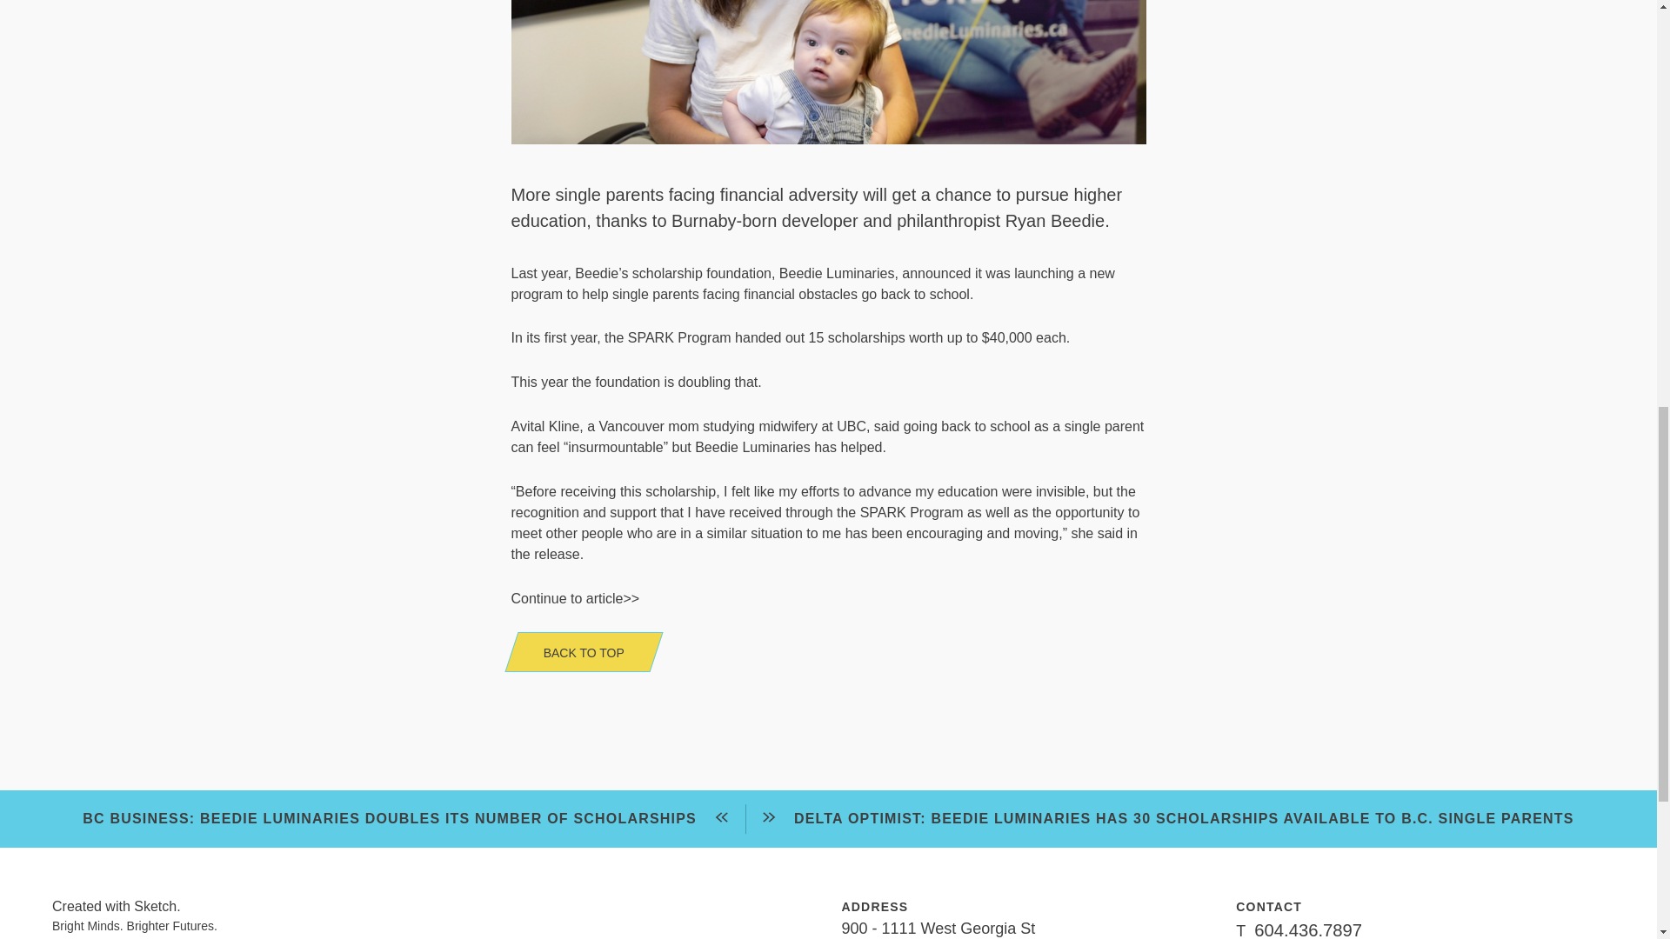  I want to click on SPARK Program, so click(678, 337).